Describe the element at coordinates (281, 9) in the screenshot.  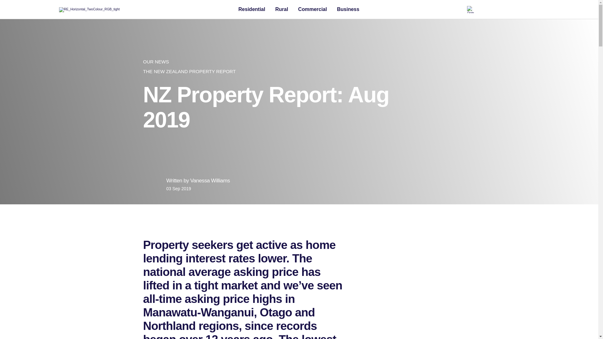
I see `Rural` at that location.